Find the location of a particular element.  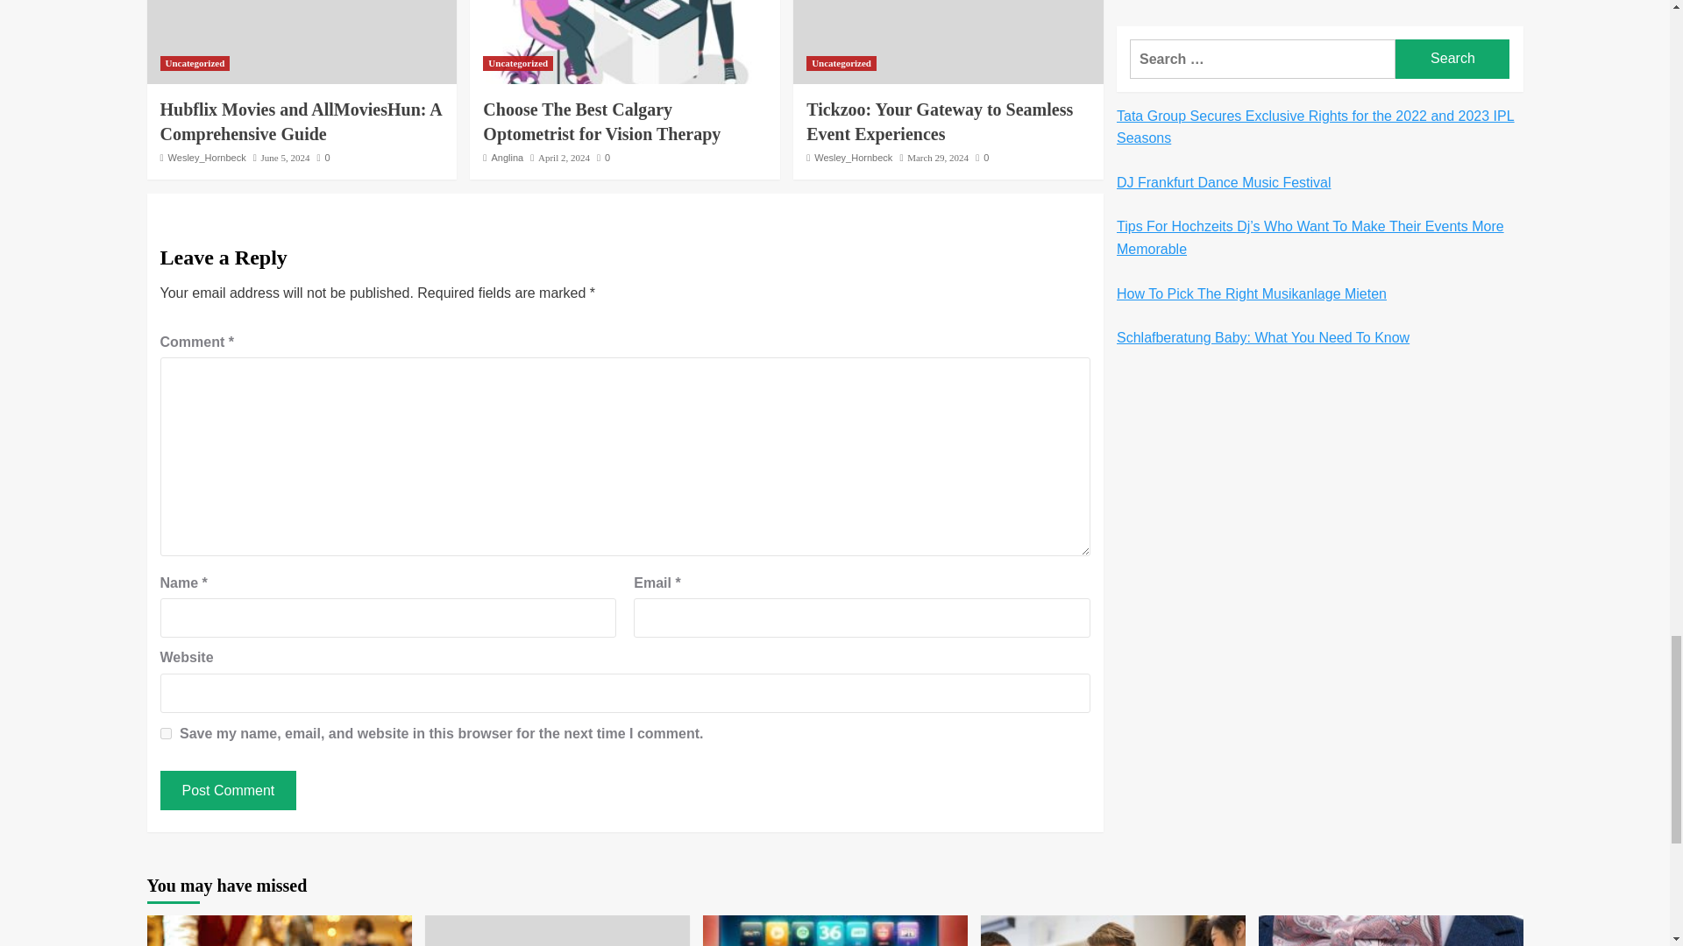

Tickzoo: Your Gateway to Seamless Event Experiences is located at coordinates (940, 122).